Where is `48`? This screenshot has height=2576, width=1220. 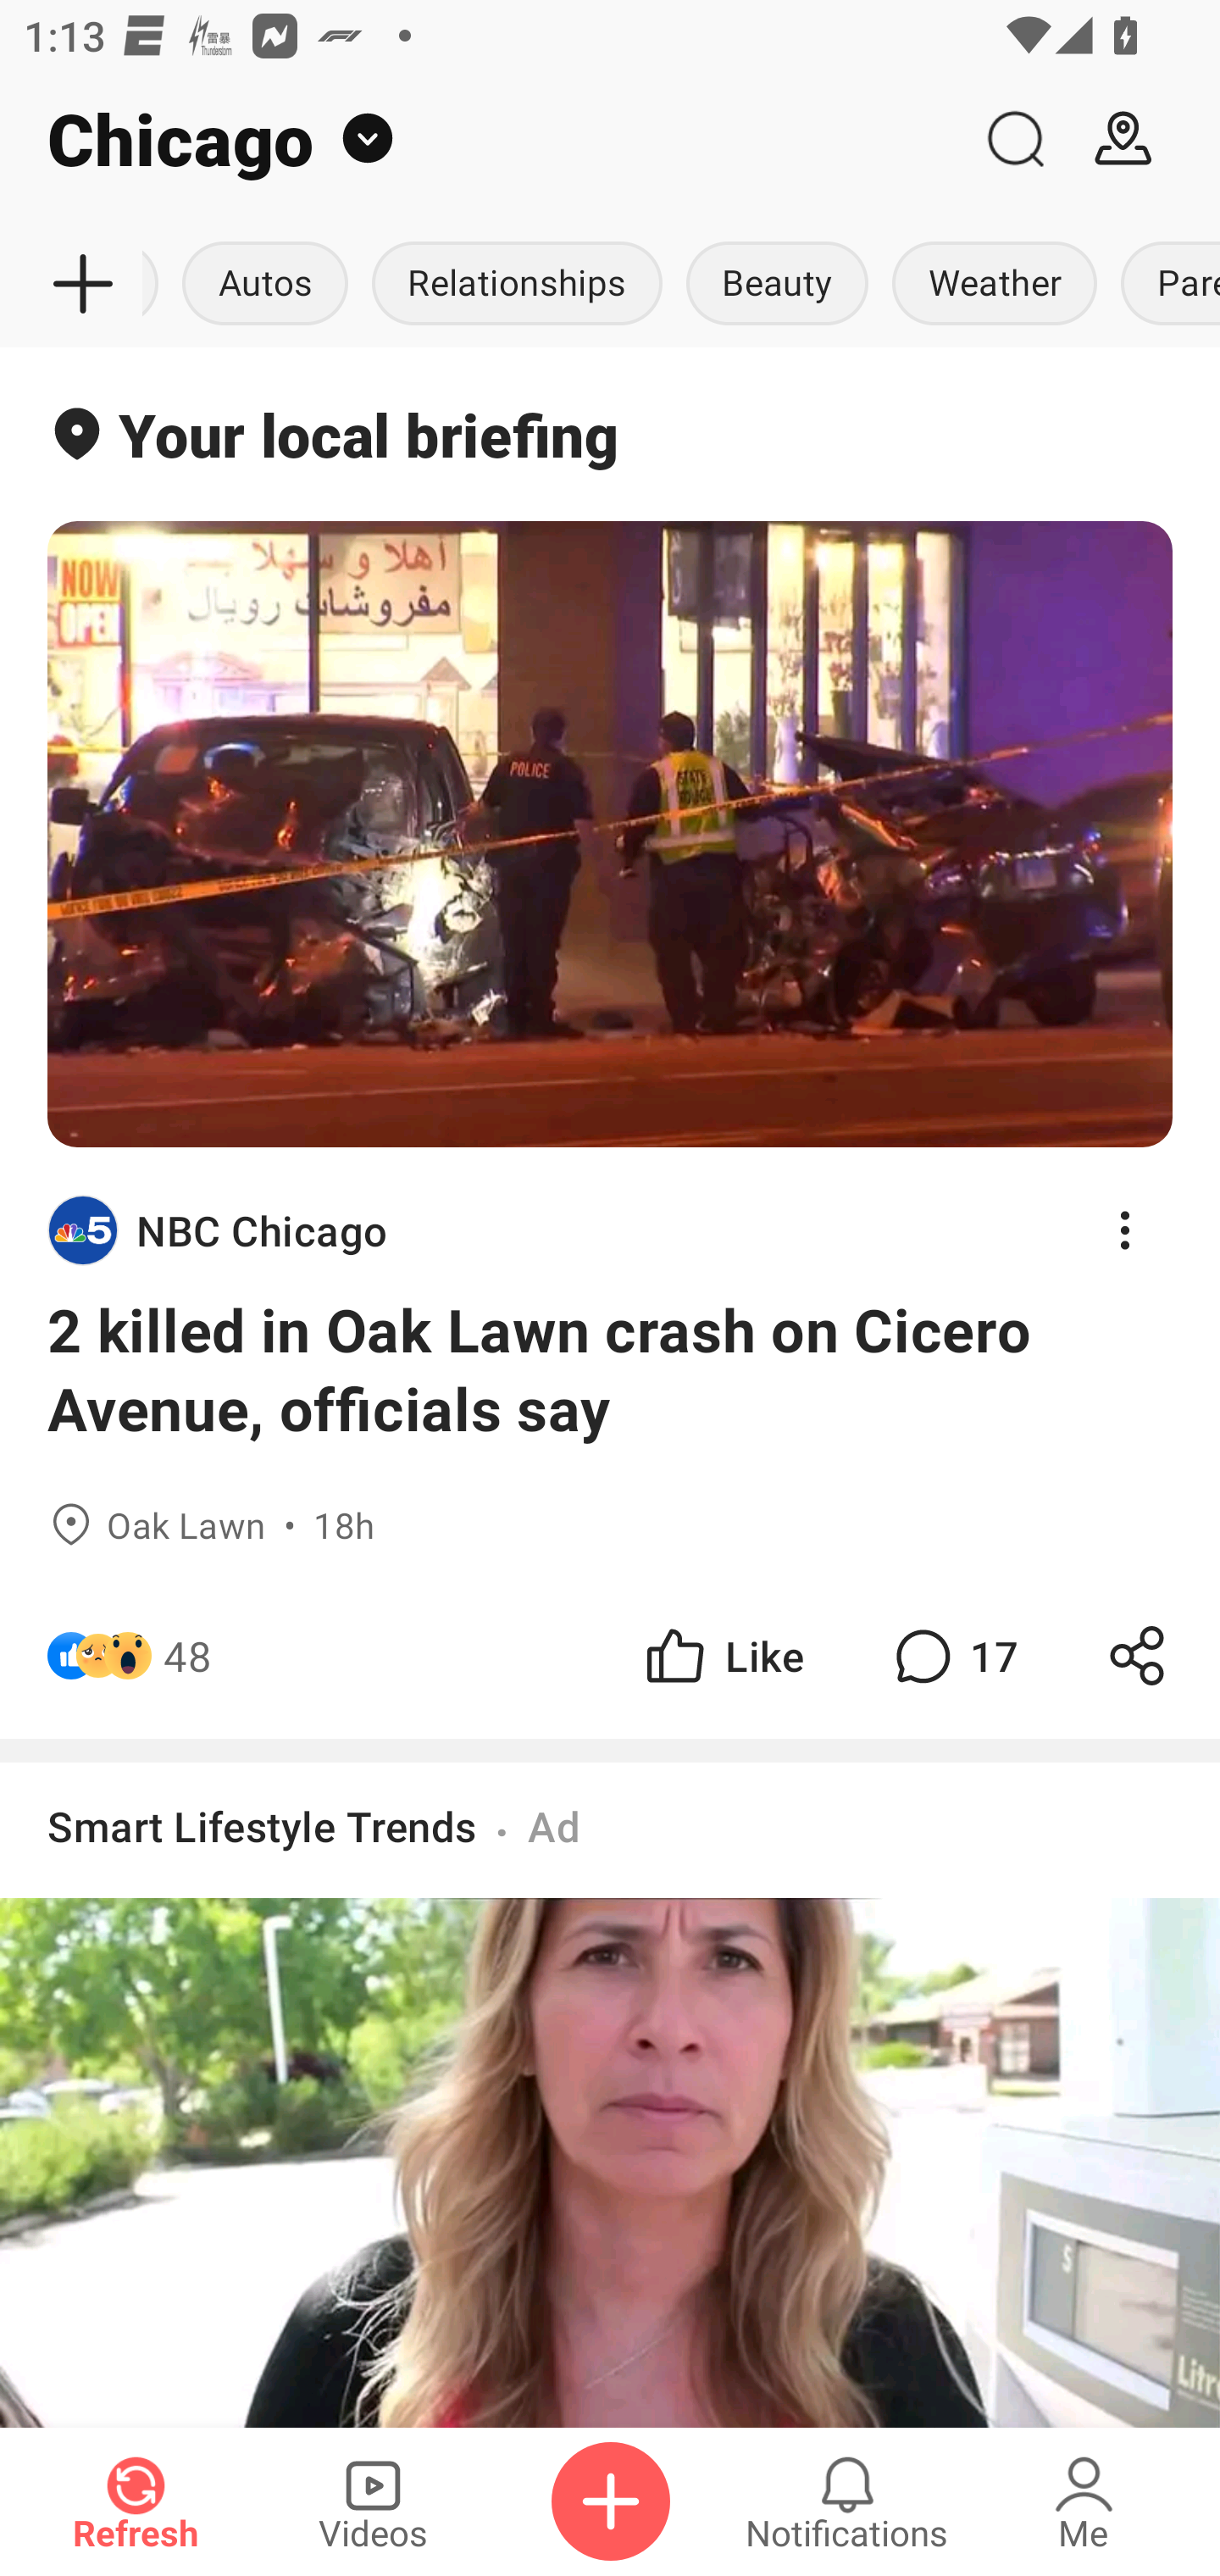
48 is located at coordinates (187, 1654).